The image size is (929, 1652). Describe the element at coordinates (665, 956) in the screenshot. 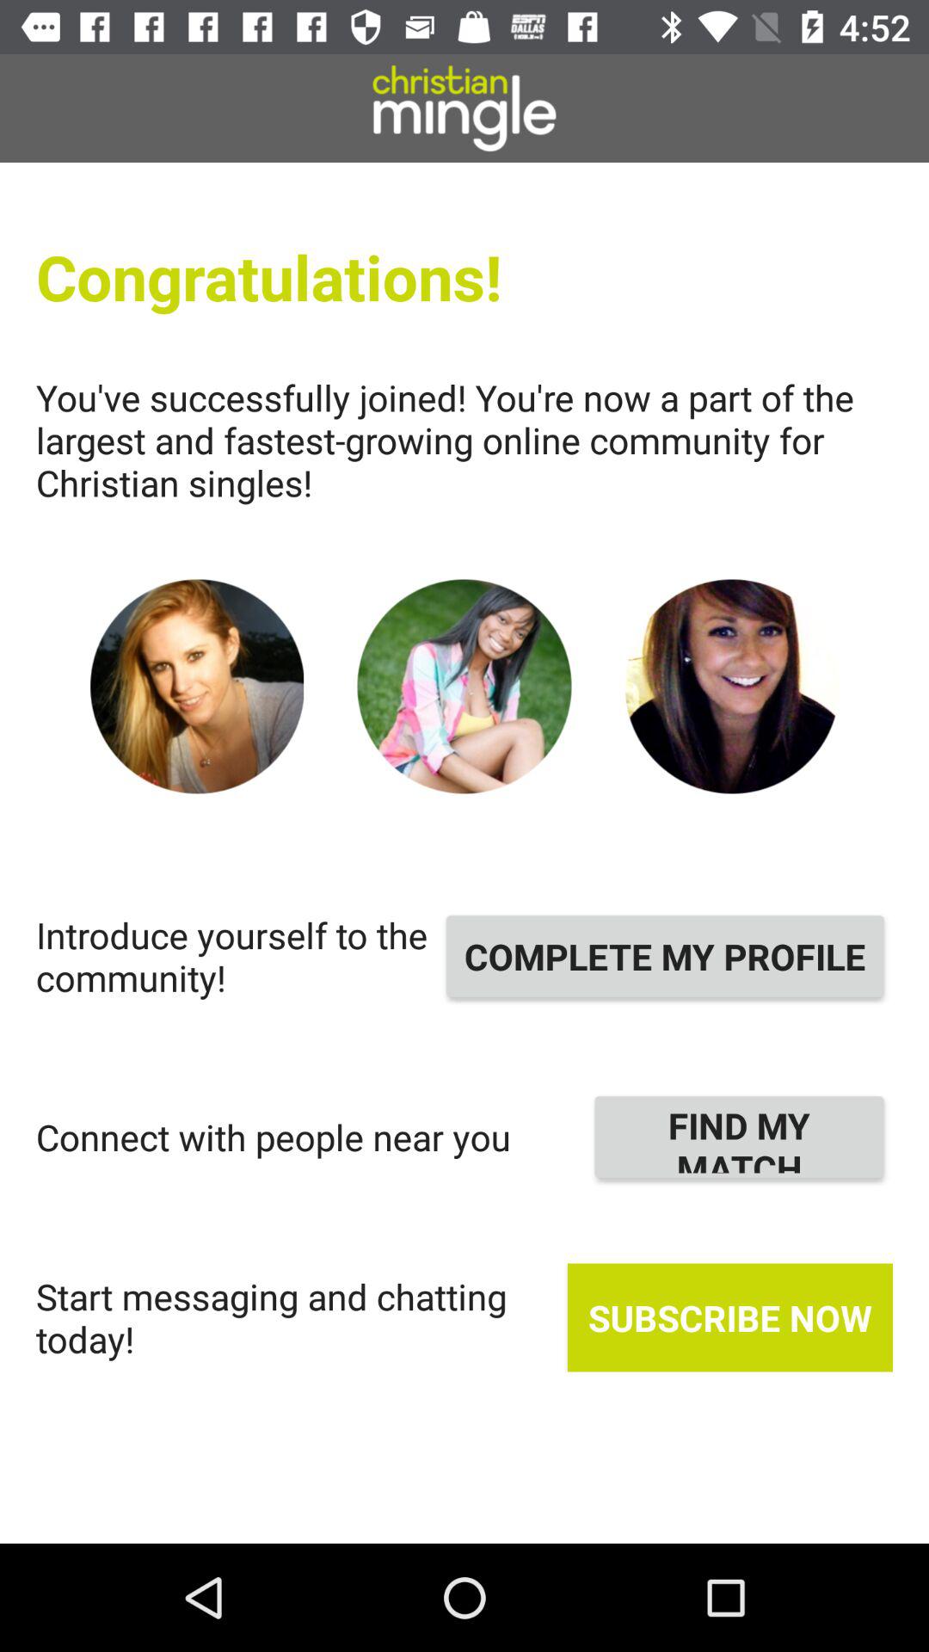

I see `click icon above the find my match` at that location.